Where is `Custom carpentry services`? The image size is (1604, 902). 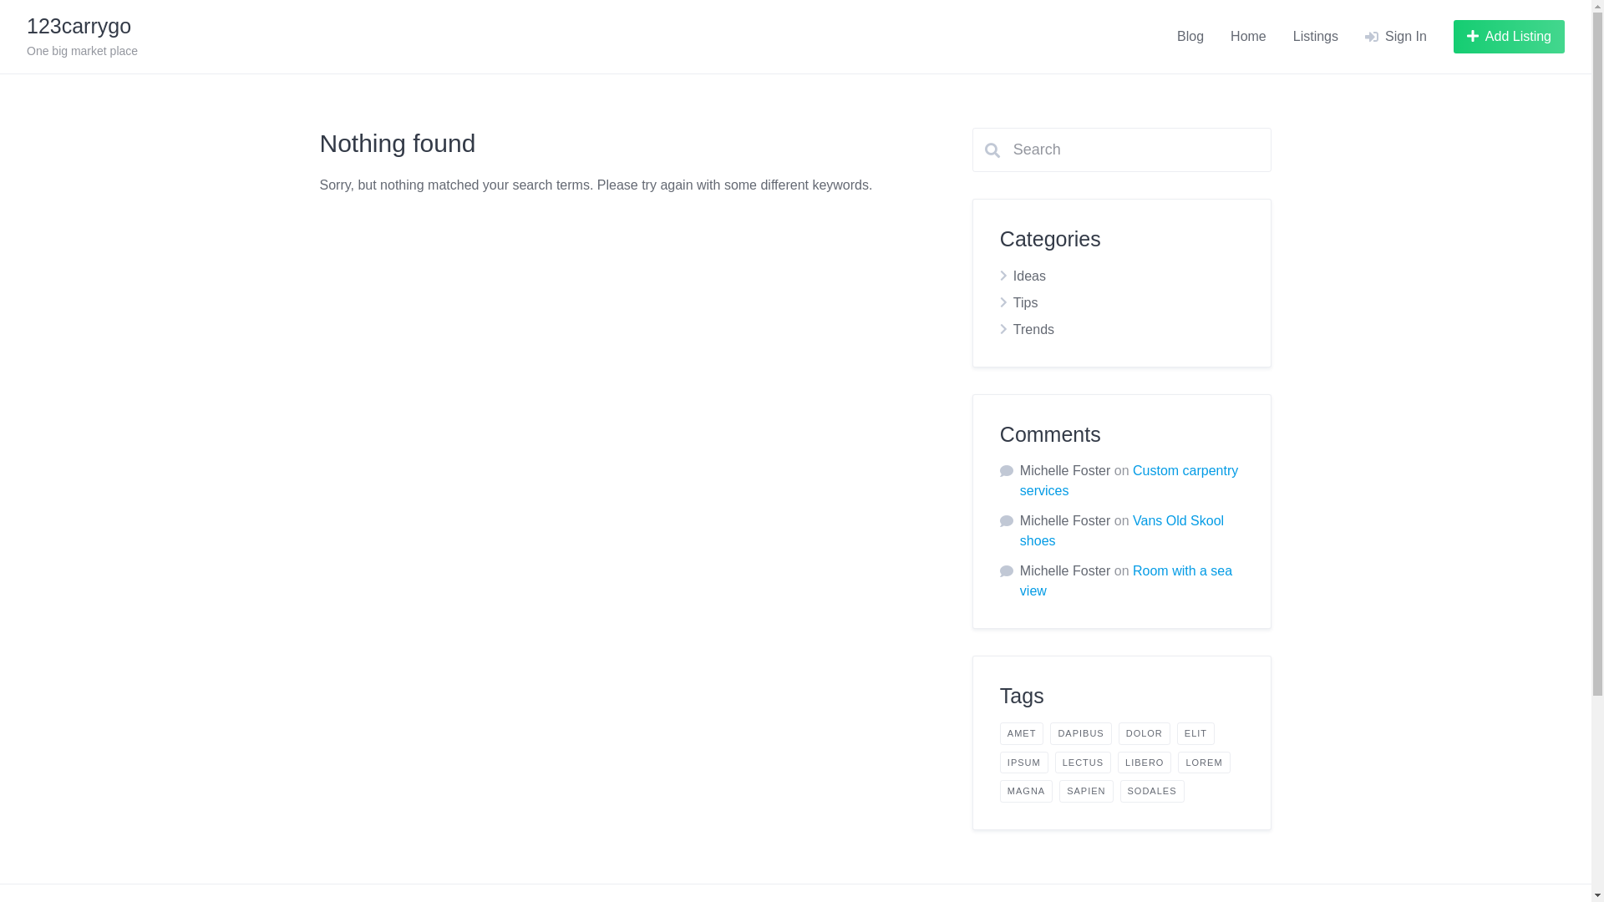
Custom carpentry services is located at coordinates (1129, 481).